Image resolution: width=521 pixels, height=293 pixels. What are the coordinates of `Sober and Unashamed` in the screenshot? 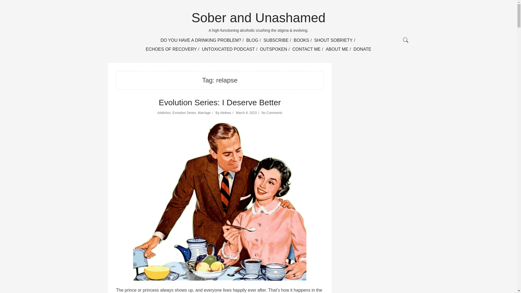 It's located at (259, 17).